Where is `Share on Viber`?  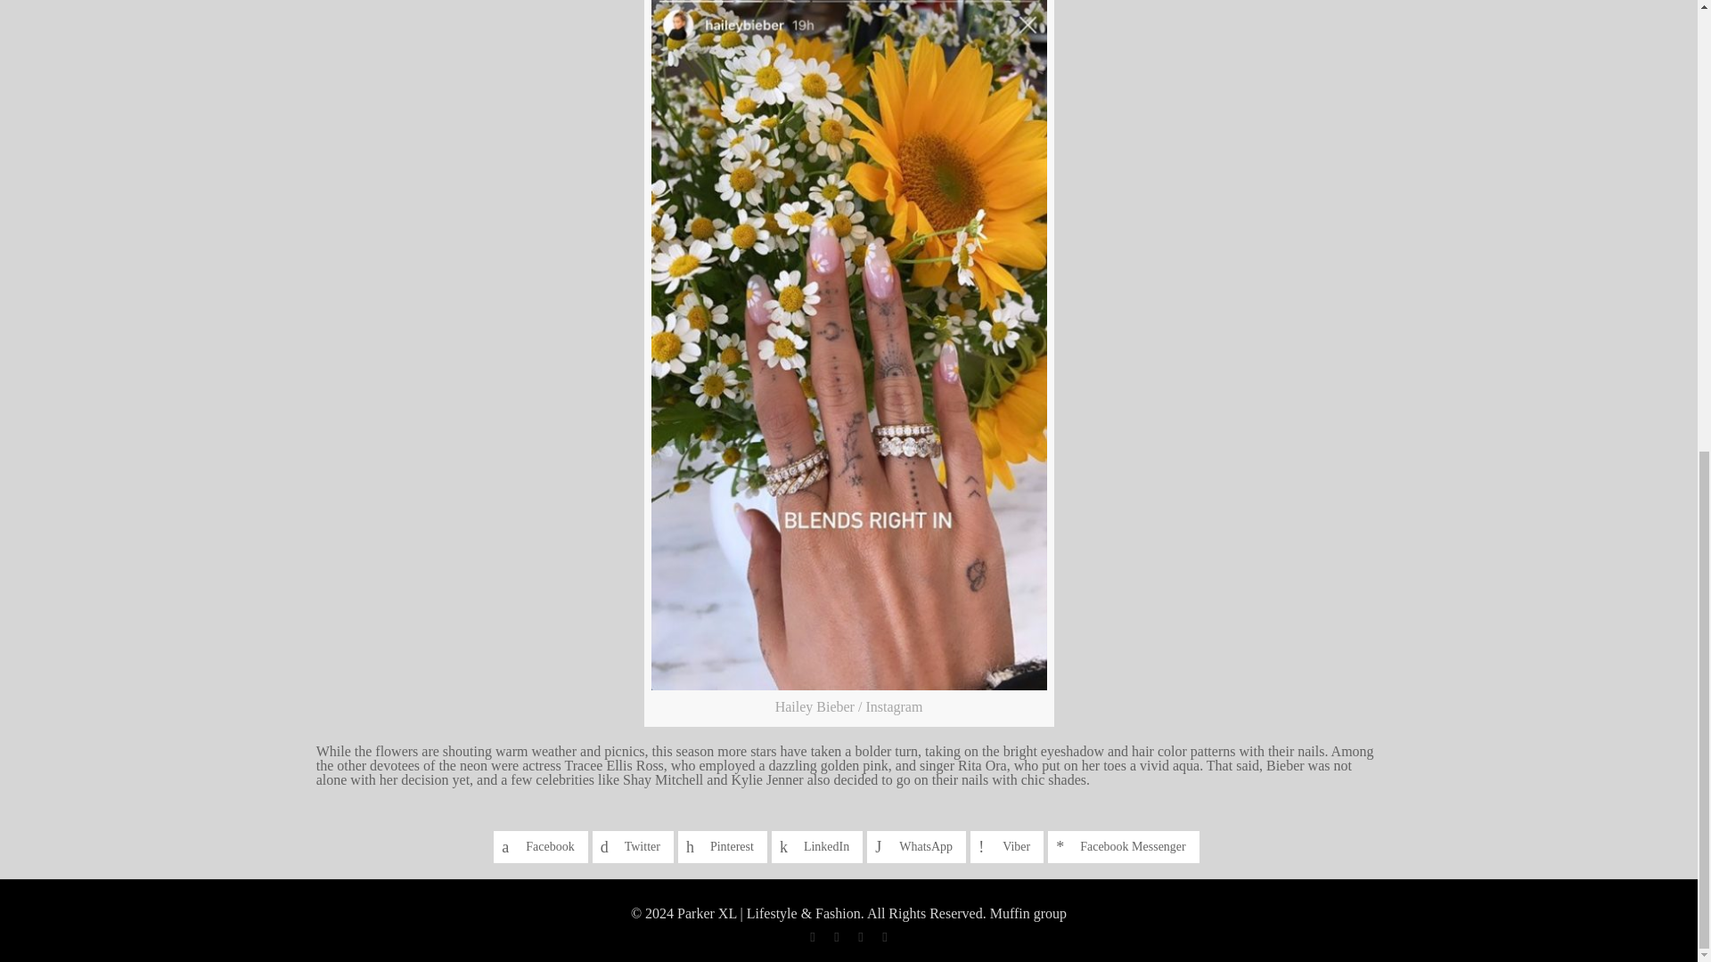 Share on Viber is located at coordinates (1007, 846).